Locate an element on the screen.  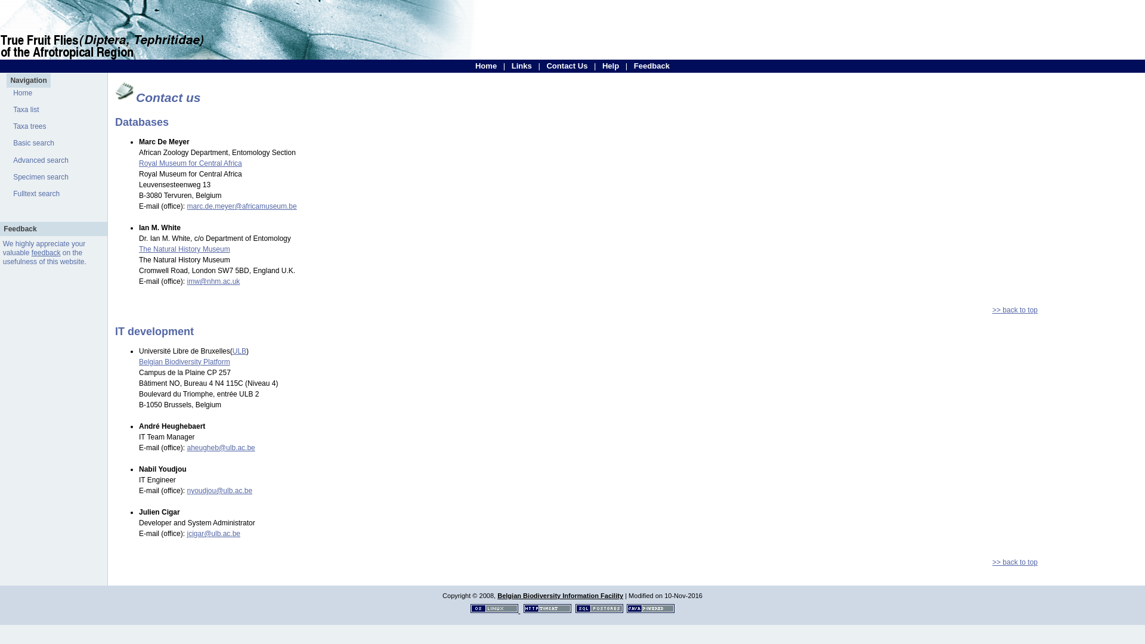
Taxa list is located at coordinates (26, 110).